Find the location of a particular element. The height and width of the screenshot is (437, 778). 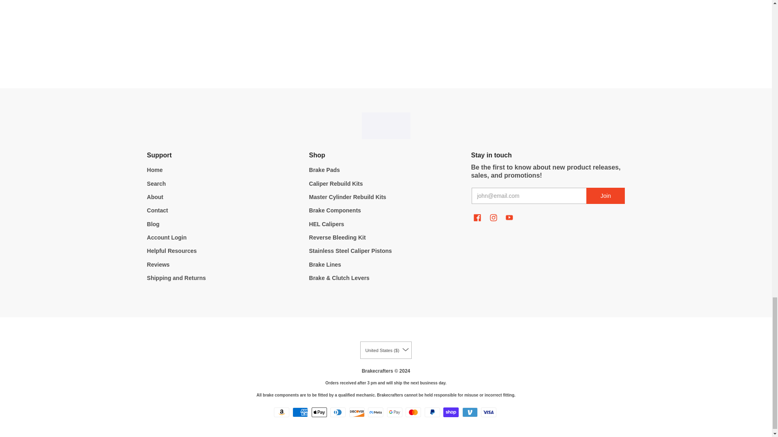

Amazon is located at coordinates (281, 412).